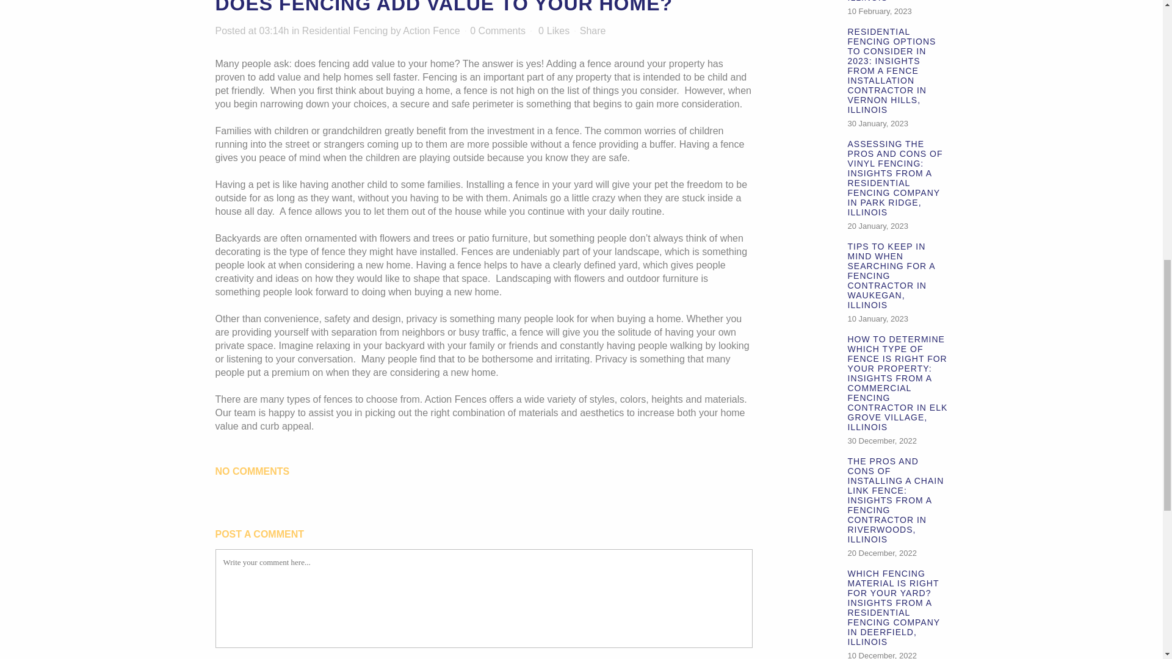 This screenshot has width=1172, height=659. What do you see at coordinates (497, 31) in the screenshot?
I see `0 Comments` at bounding box center [497, 31].